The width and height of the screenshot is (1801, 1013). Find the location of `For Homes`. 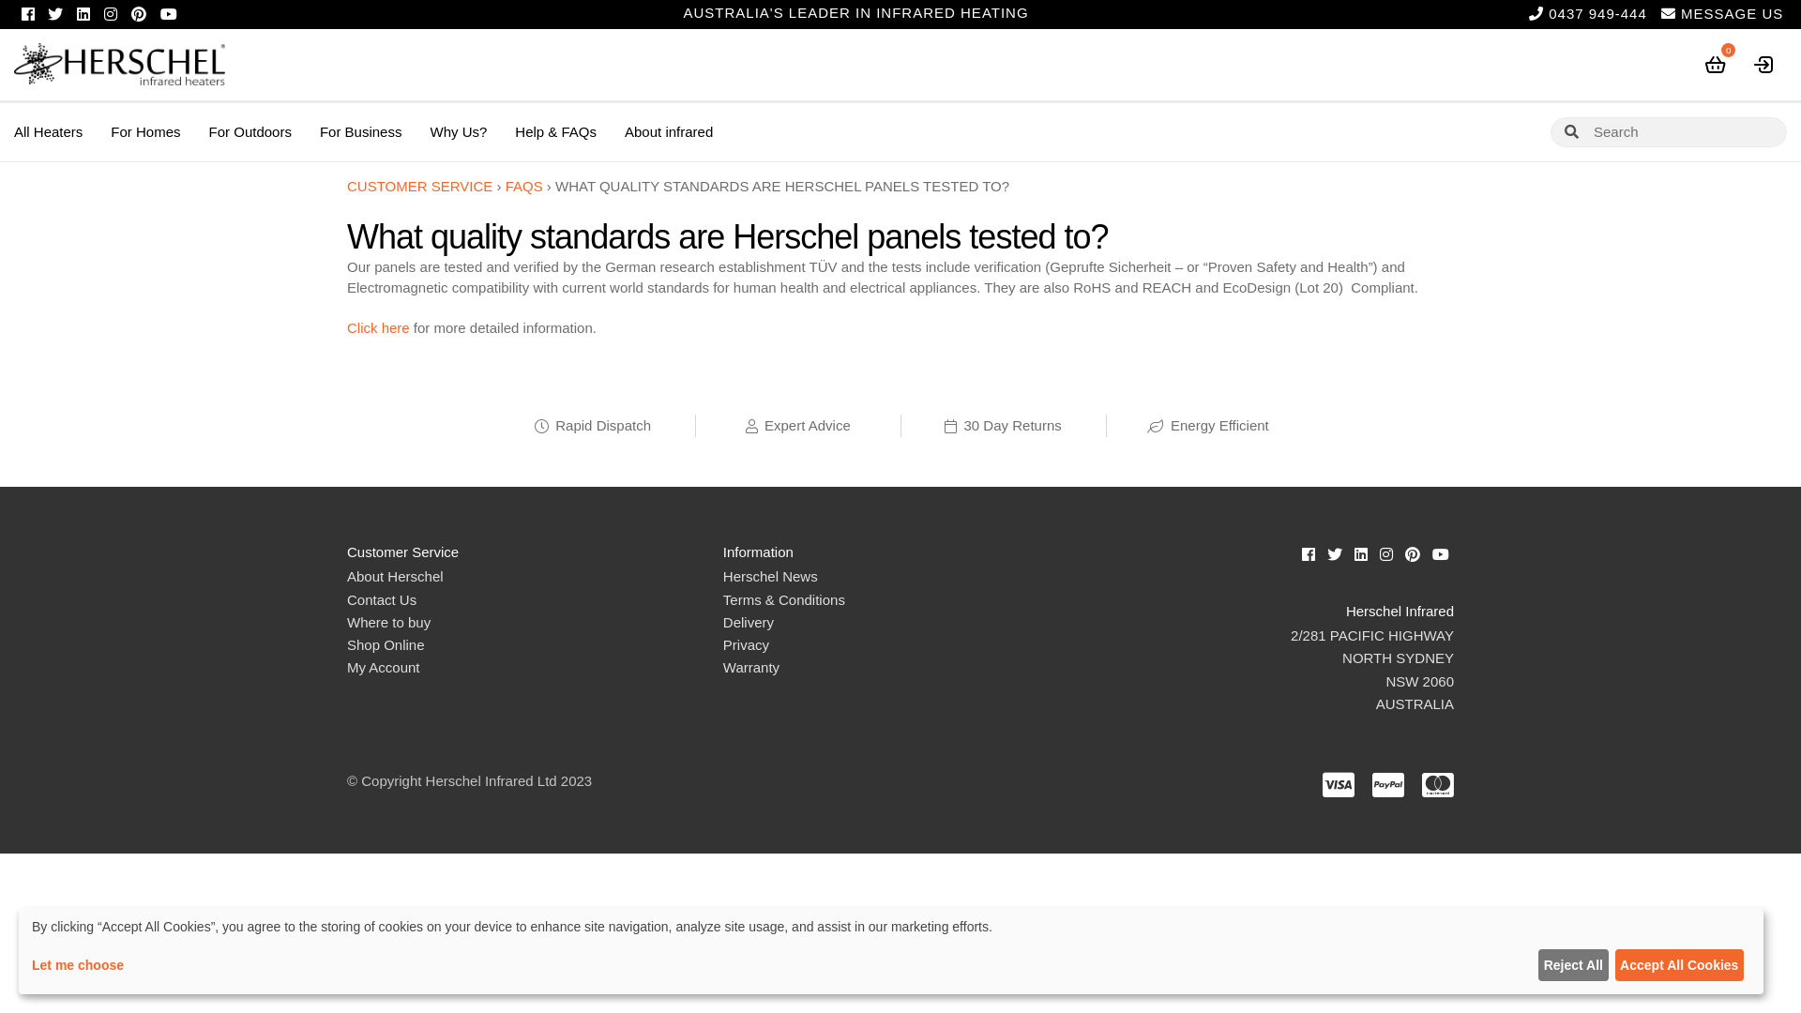

For Homes is located at coordinates (145, 133).